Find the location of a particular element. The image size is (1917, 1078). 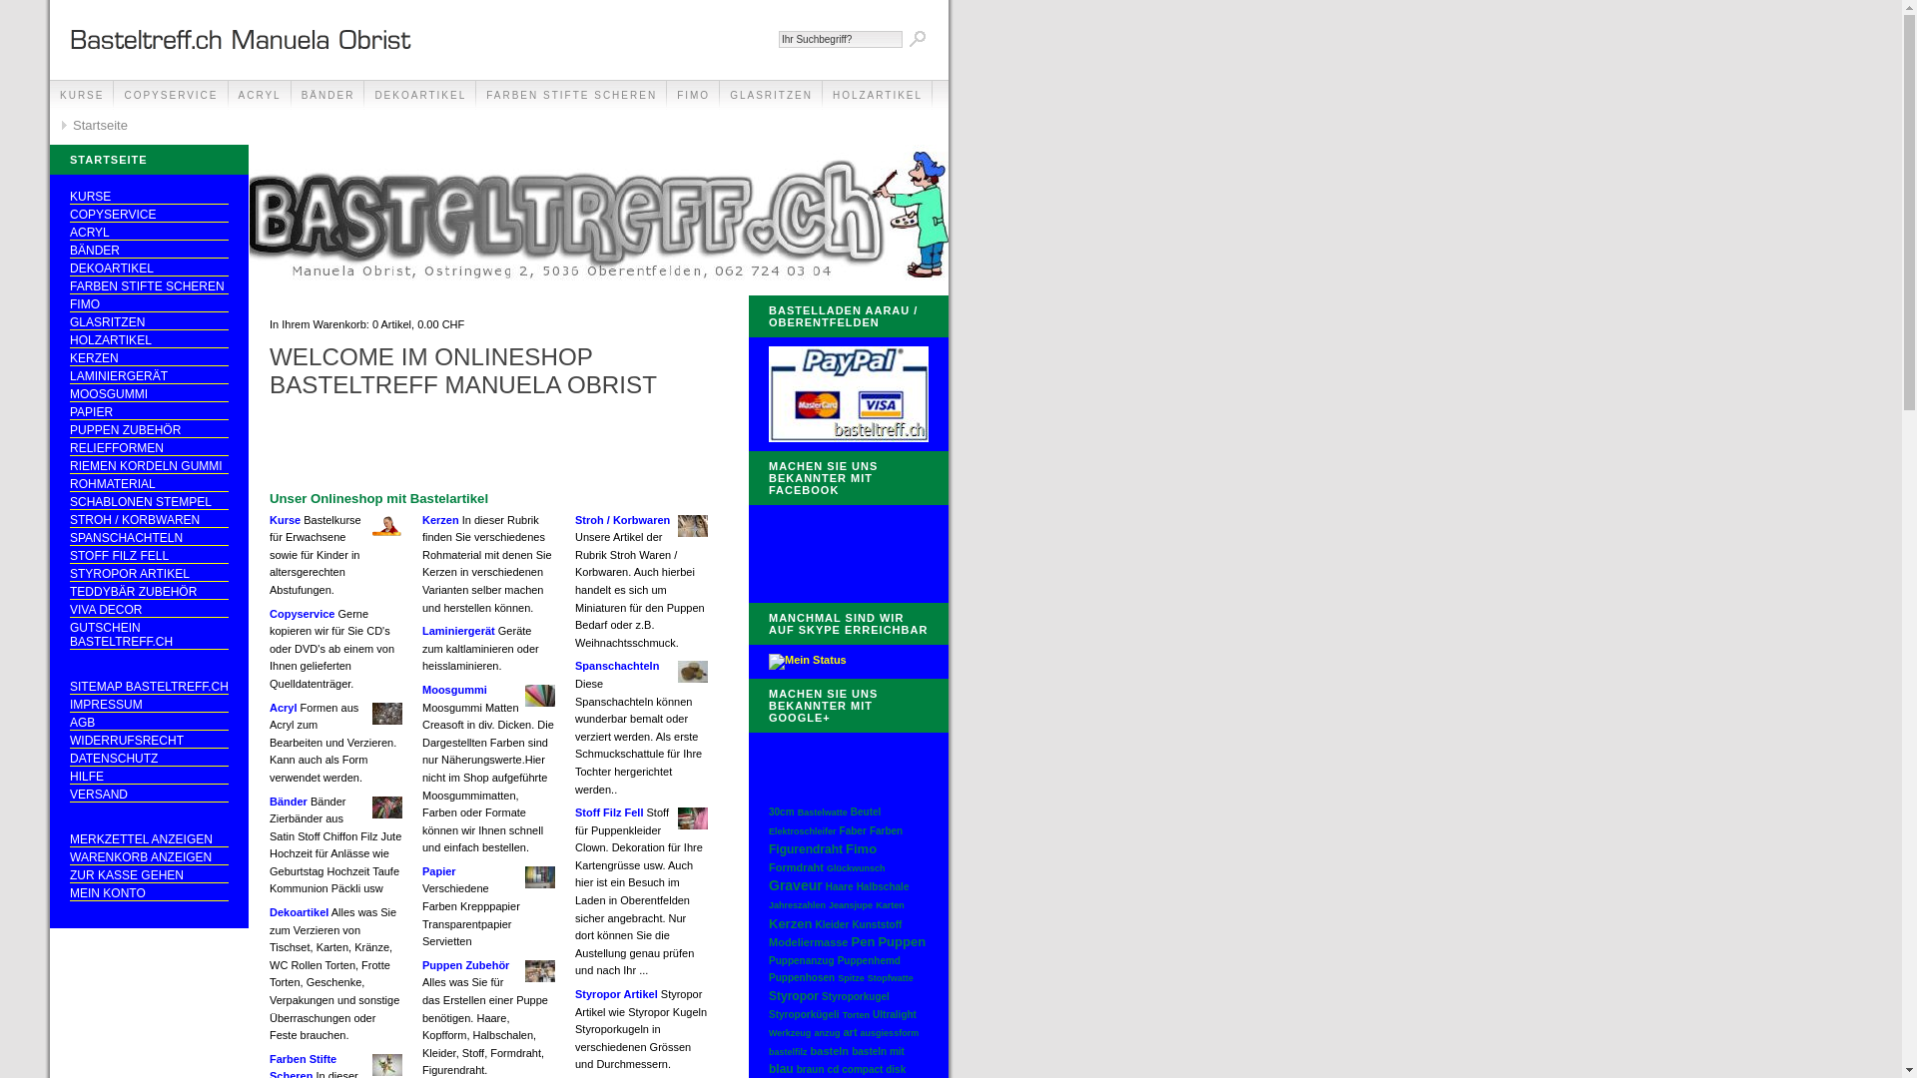

FIMO is located at coordinates (150, 305).